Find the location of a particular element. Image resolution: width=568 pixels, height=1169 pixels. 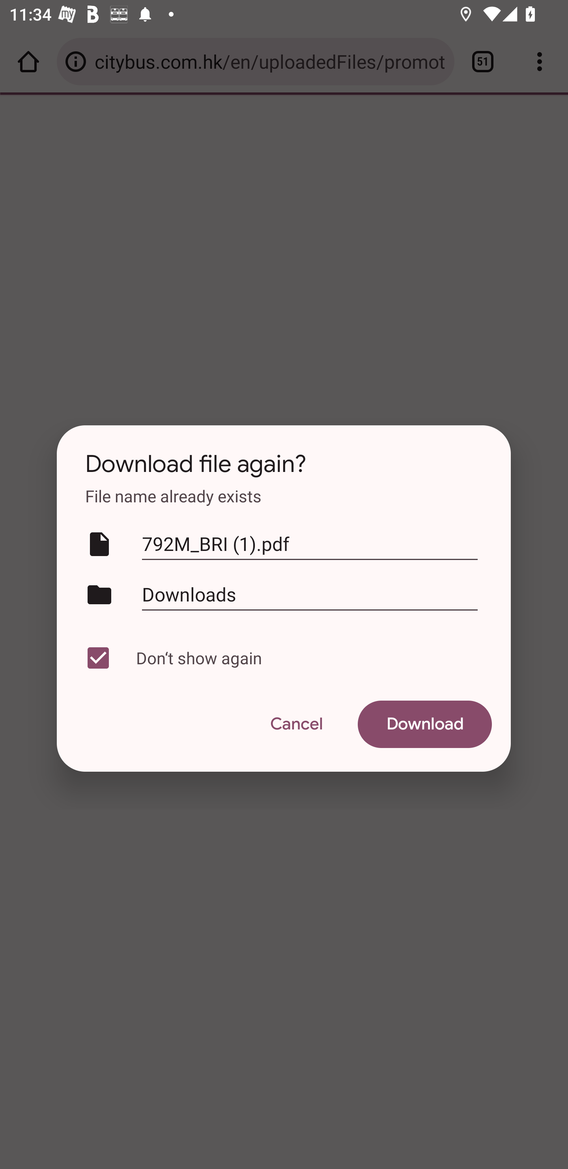

Cancel is located at coordinates (296, 724).